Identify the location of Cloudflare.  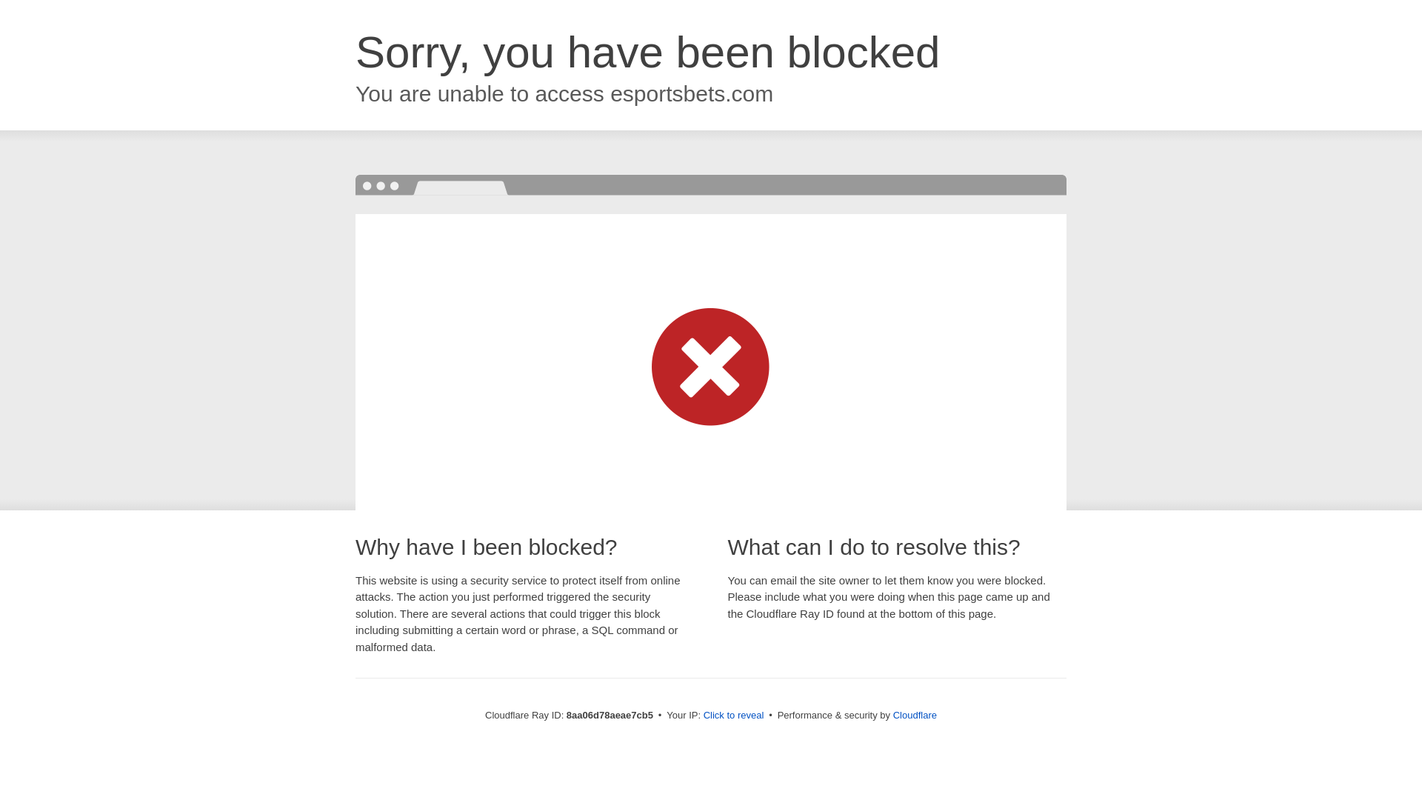
(915, 715).